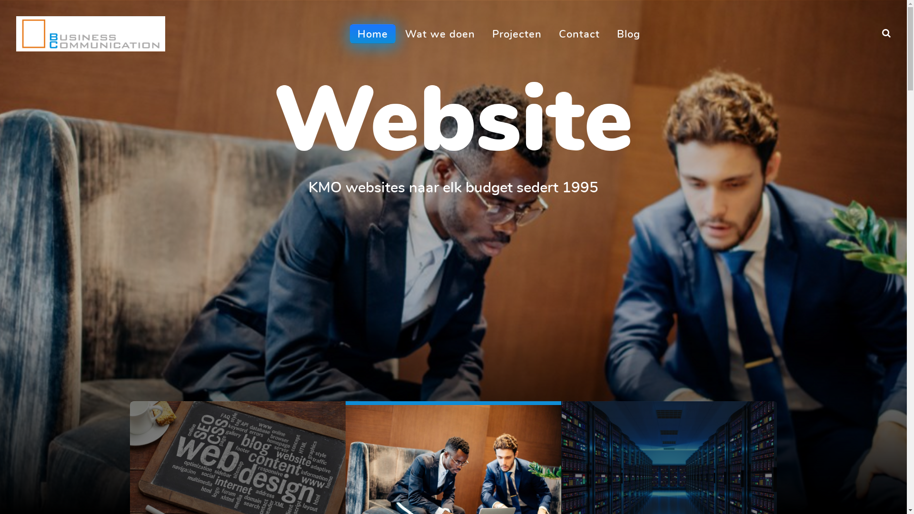 The image size is (914, 514). Describe the element at coordinates (579, 33) in the screenshot. I see `Contact` at that location.